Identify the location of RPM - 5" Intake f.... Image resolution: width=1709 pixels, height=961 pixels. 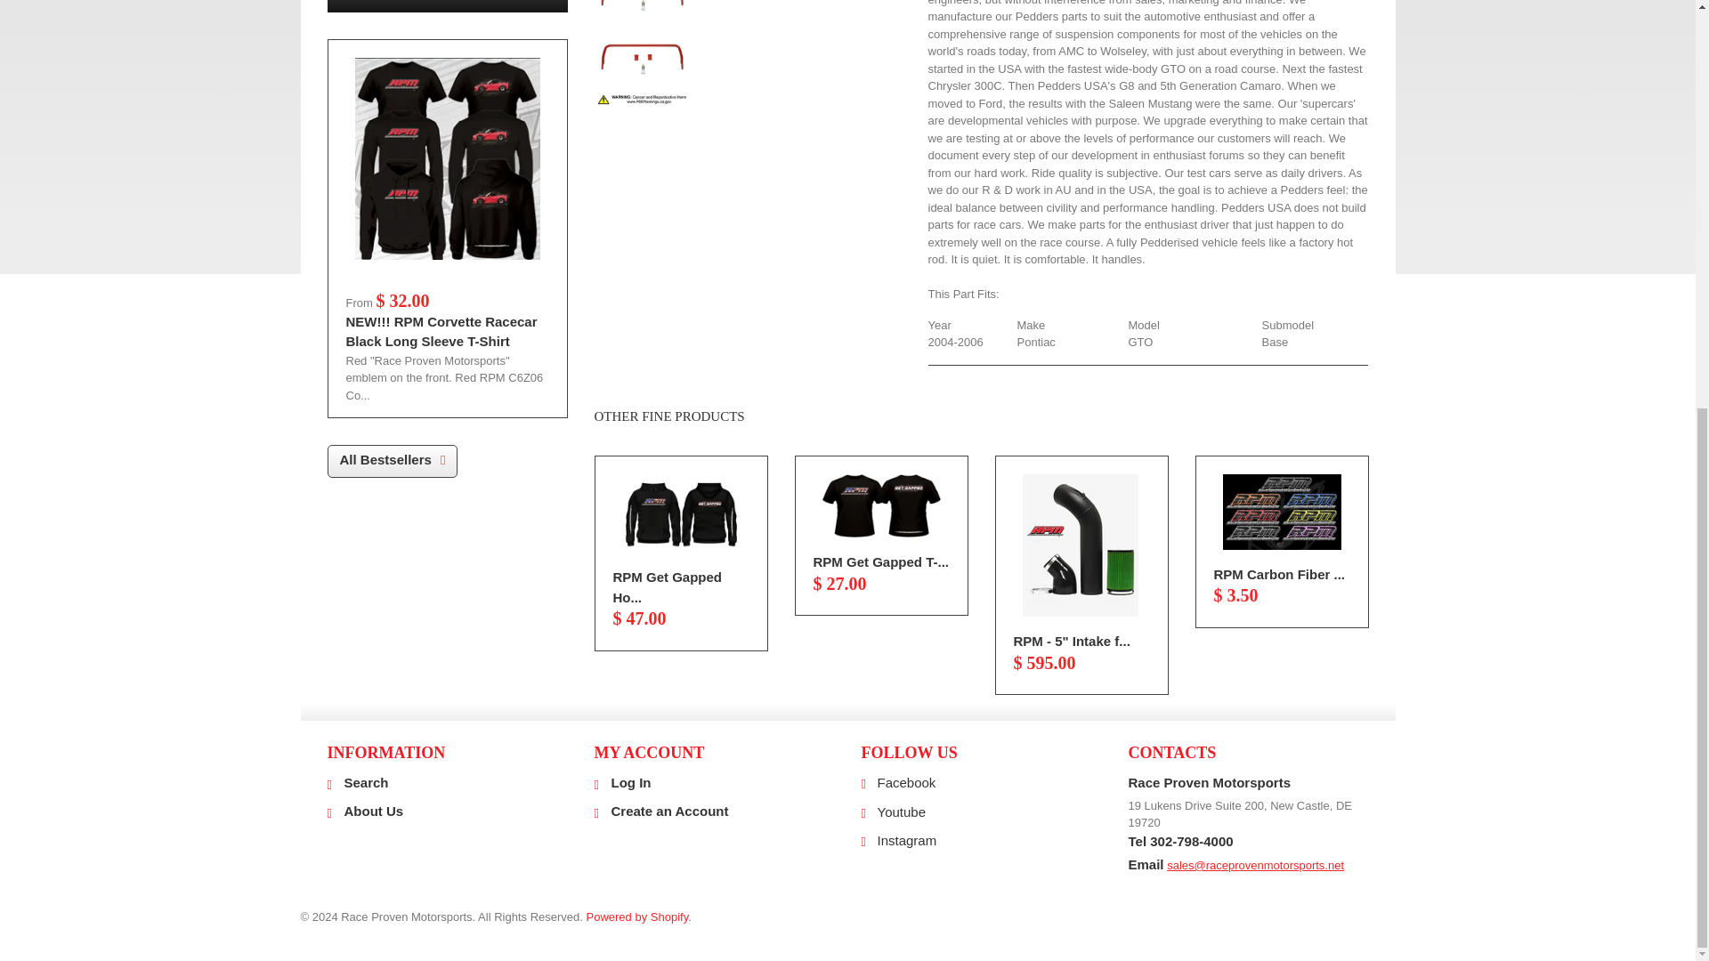
(1072, 641).